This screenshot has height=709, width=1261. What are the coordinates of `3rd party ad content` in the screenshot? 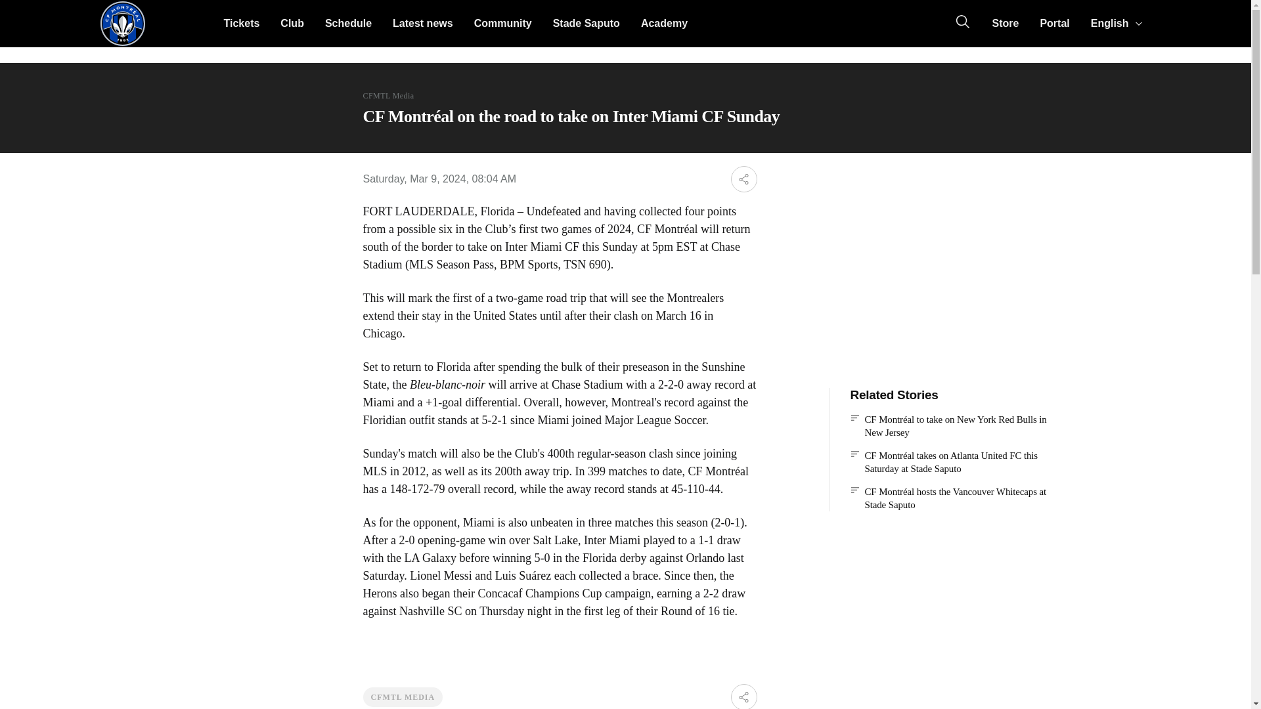 It's located at (948, 634).